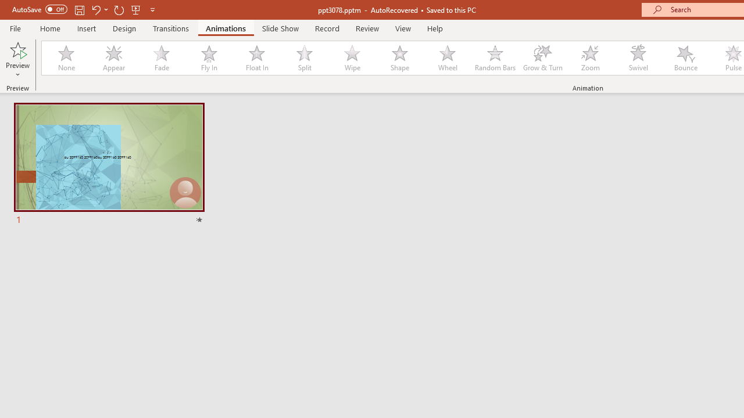 The width and height of the screenshot is (744, 418). What do you see at coordinates (448, 58) in the screenshot?
I see `Wheel` at bounding box center [448, 58].